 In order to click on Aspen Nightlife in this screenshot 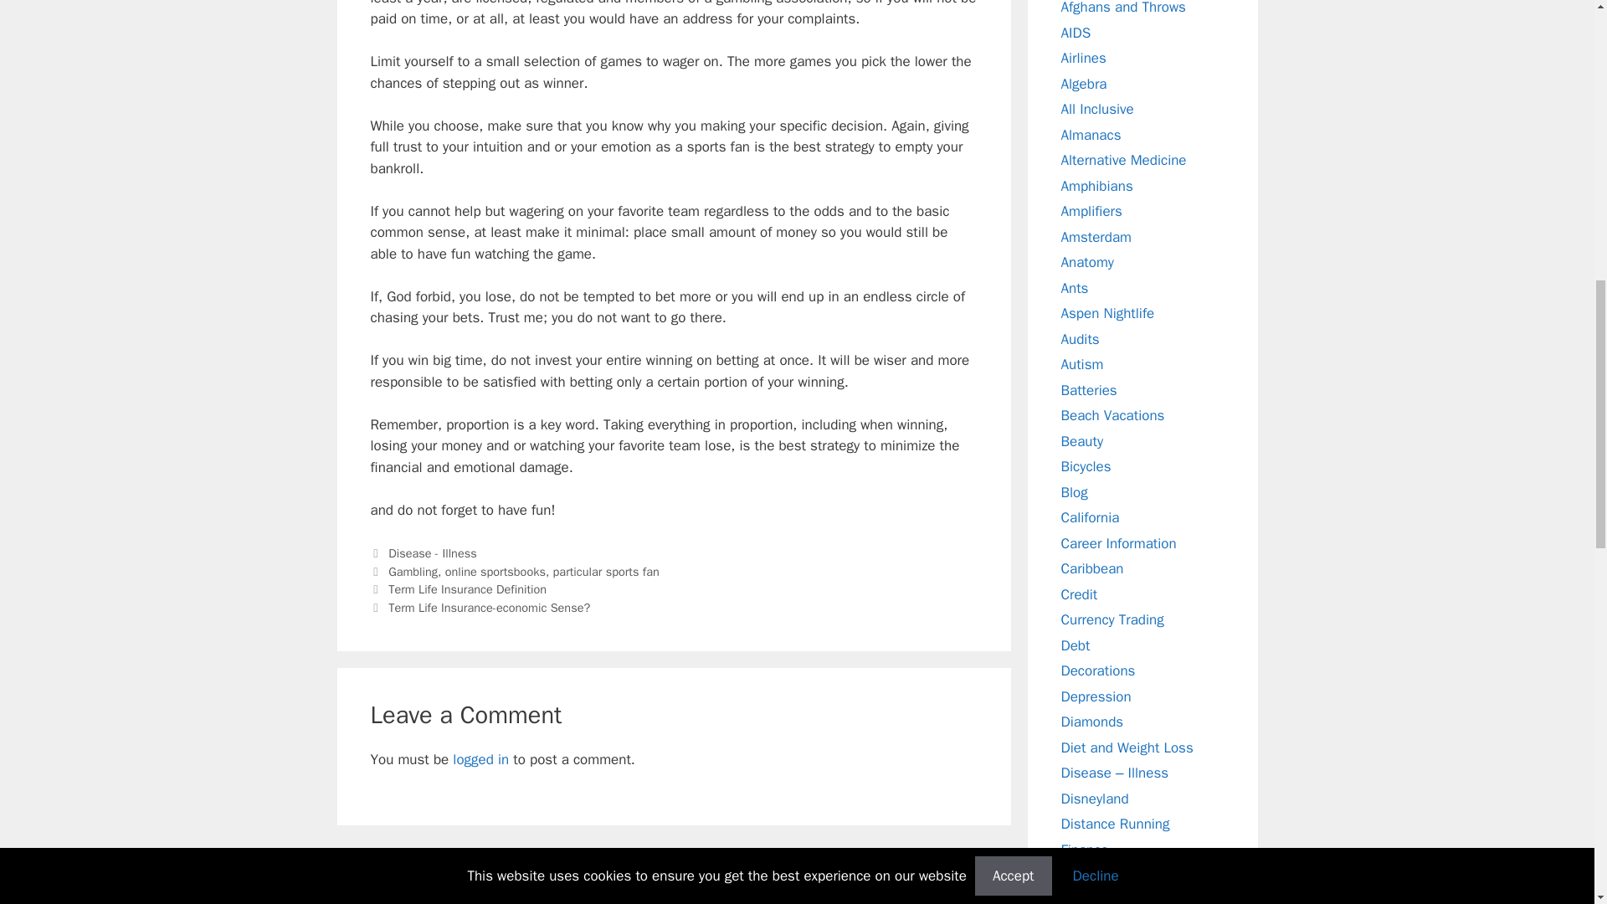, I will do `click(1108, 313)`.